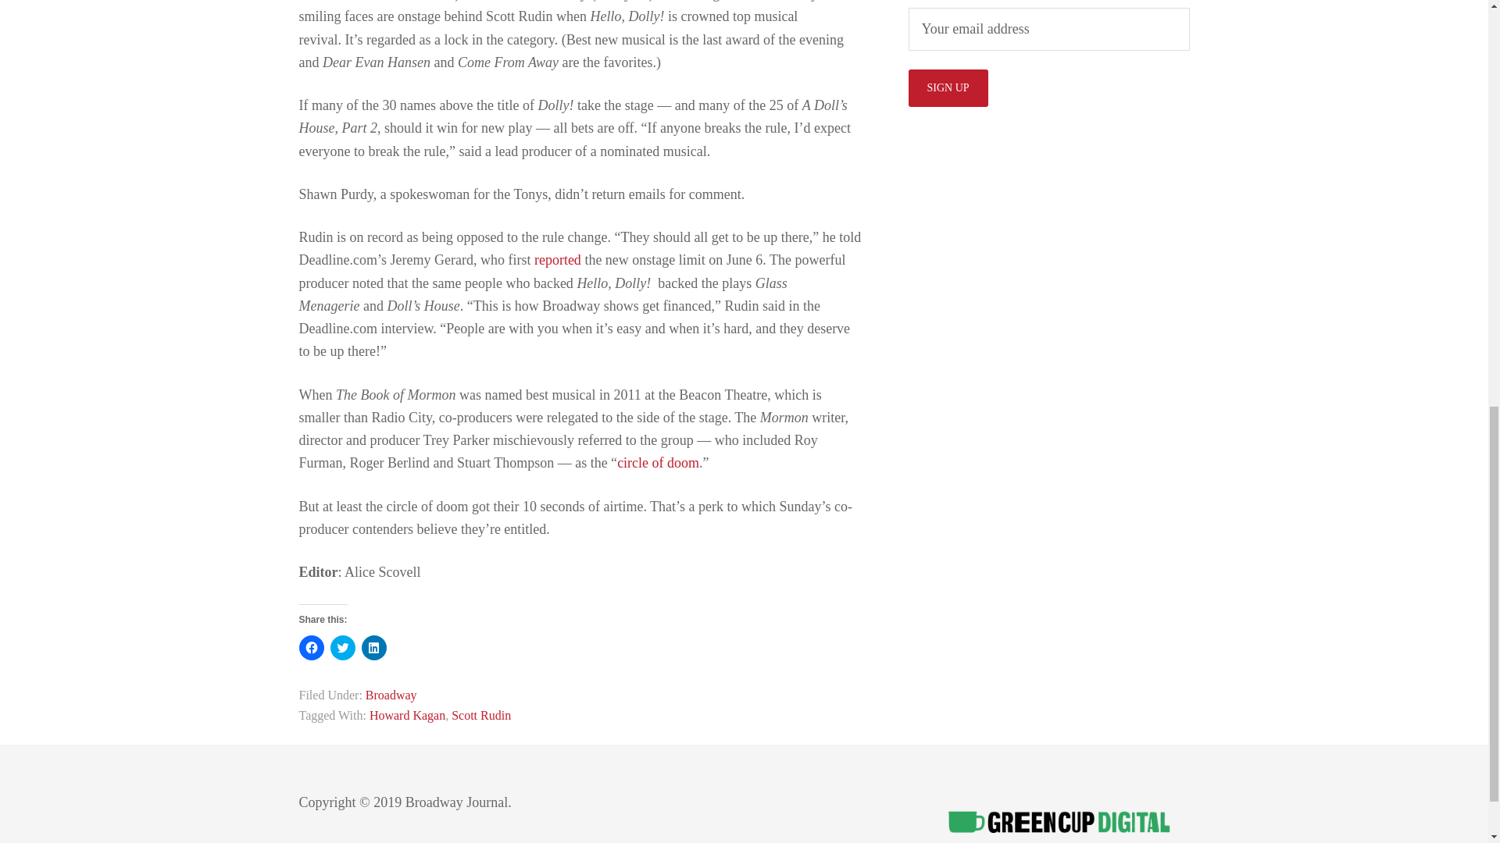 The height and width of the screenshot is (843, 1500). I want to click on reported, so click(558, 259).